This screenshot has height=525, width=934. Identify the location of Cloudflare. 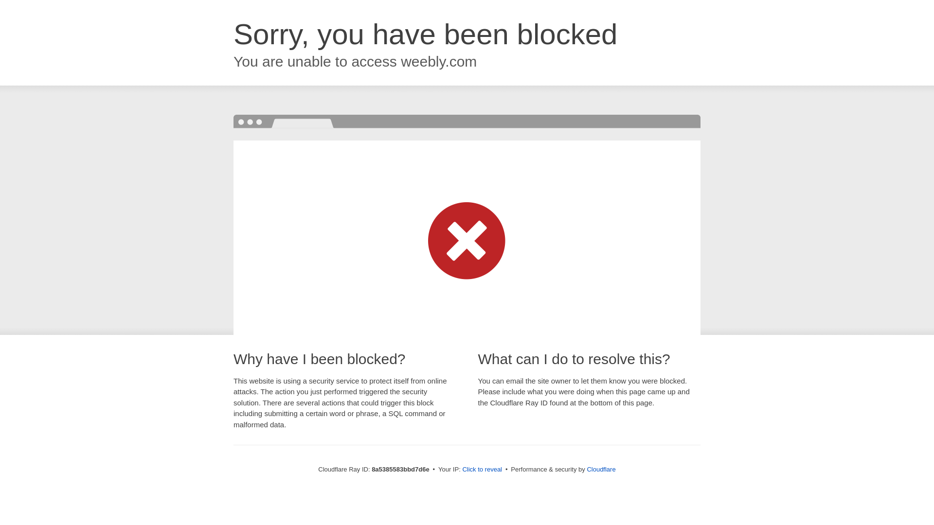
(601, 469).